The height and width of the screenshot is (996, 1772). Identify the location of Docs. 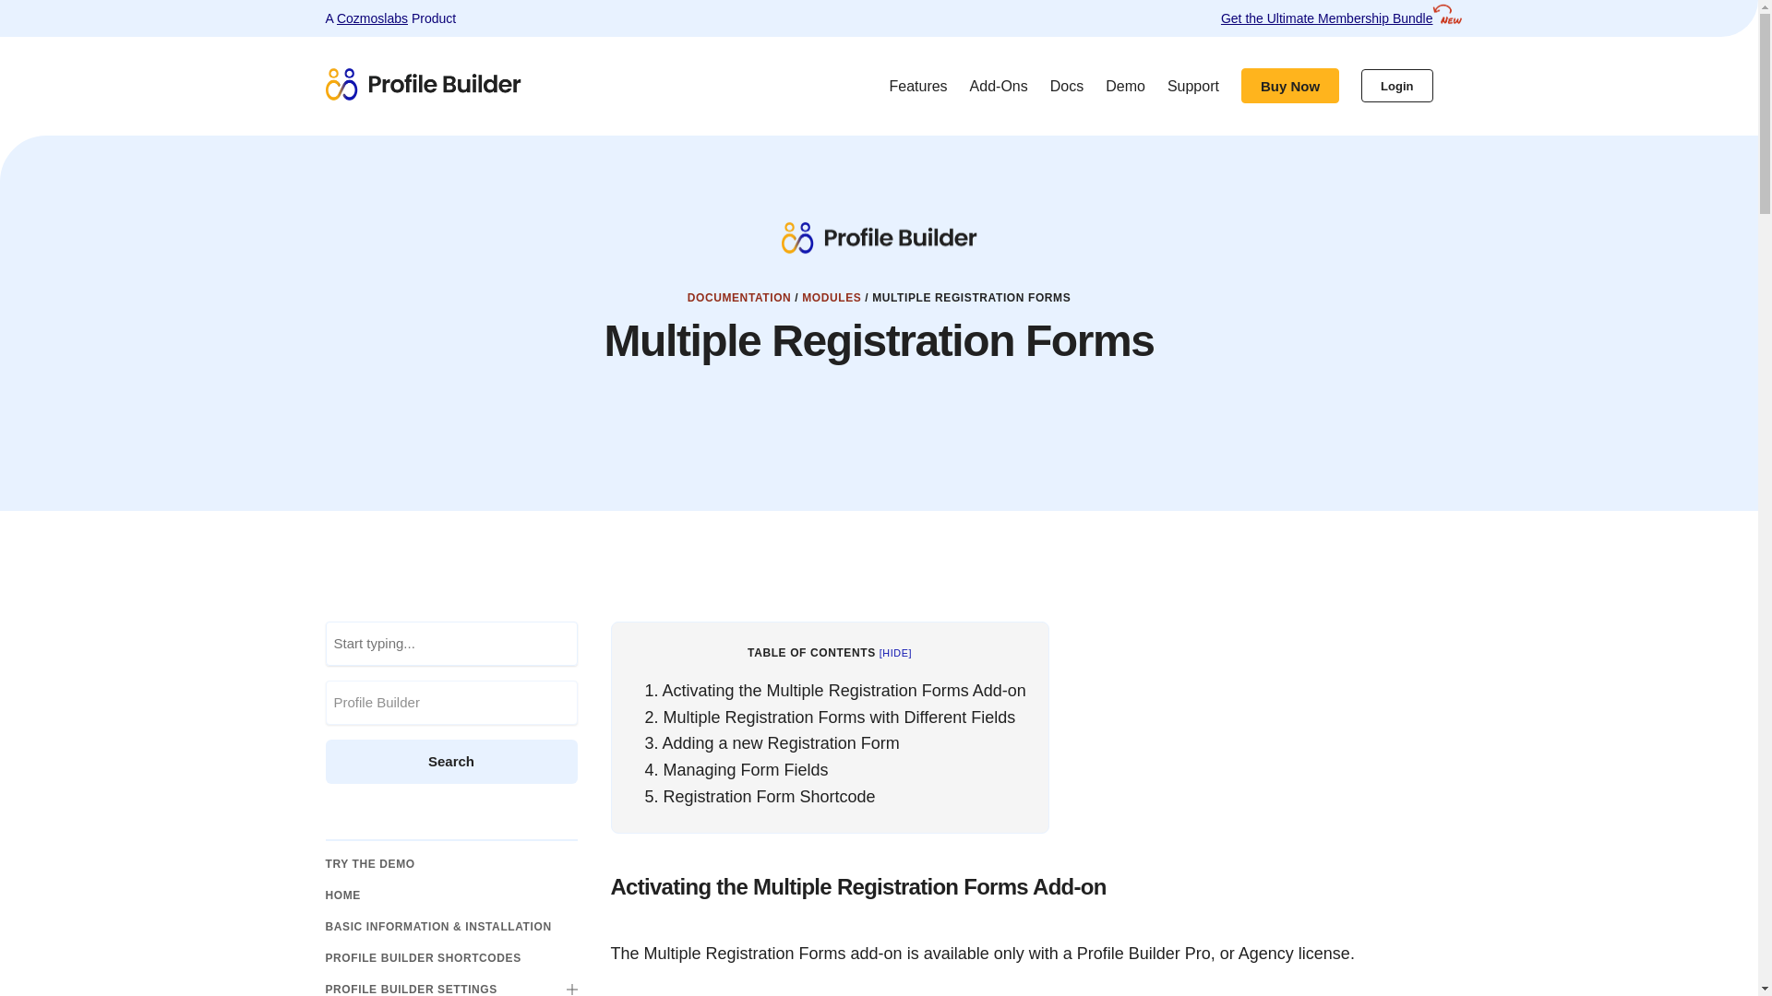
(1067, 86).